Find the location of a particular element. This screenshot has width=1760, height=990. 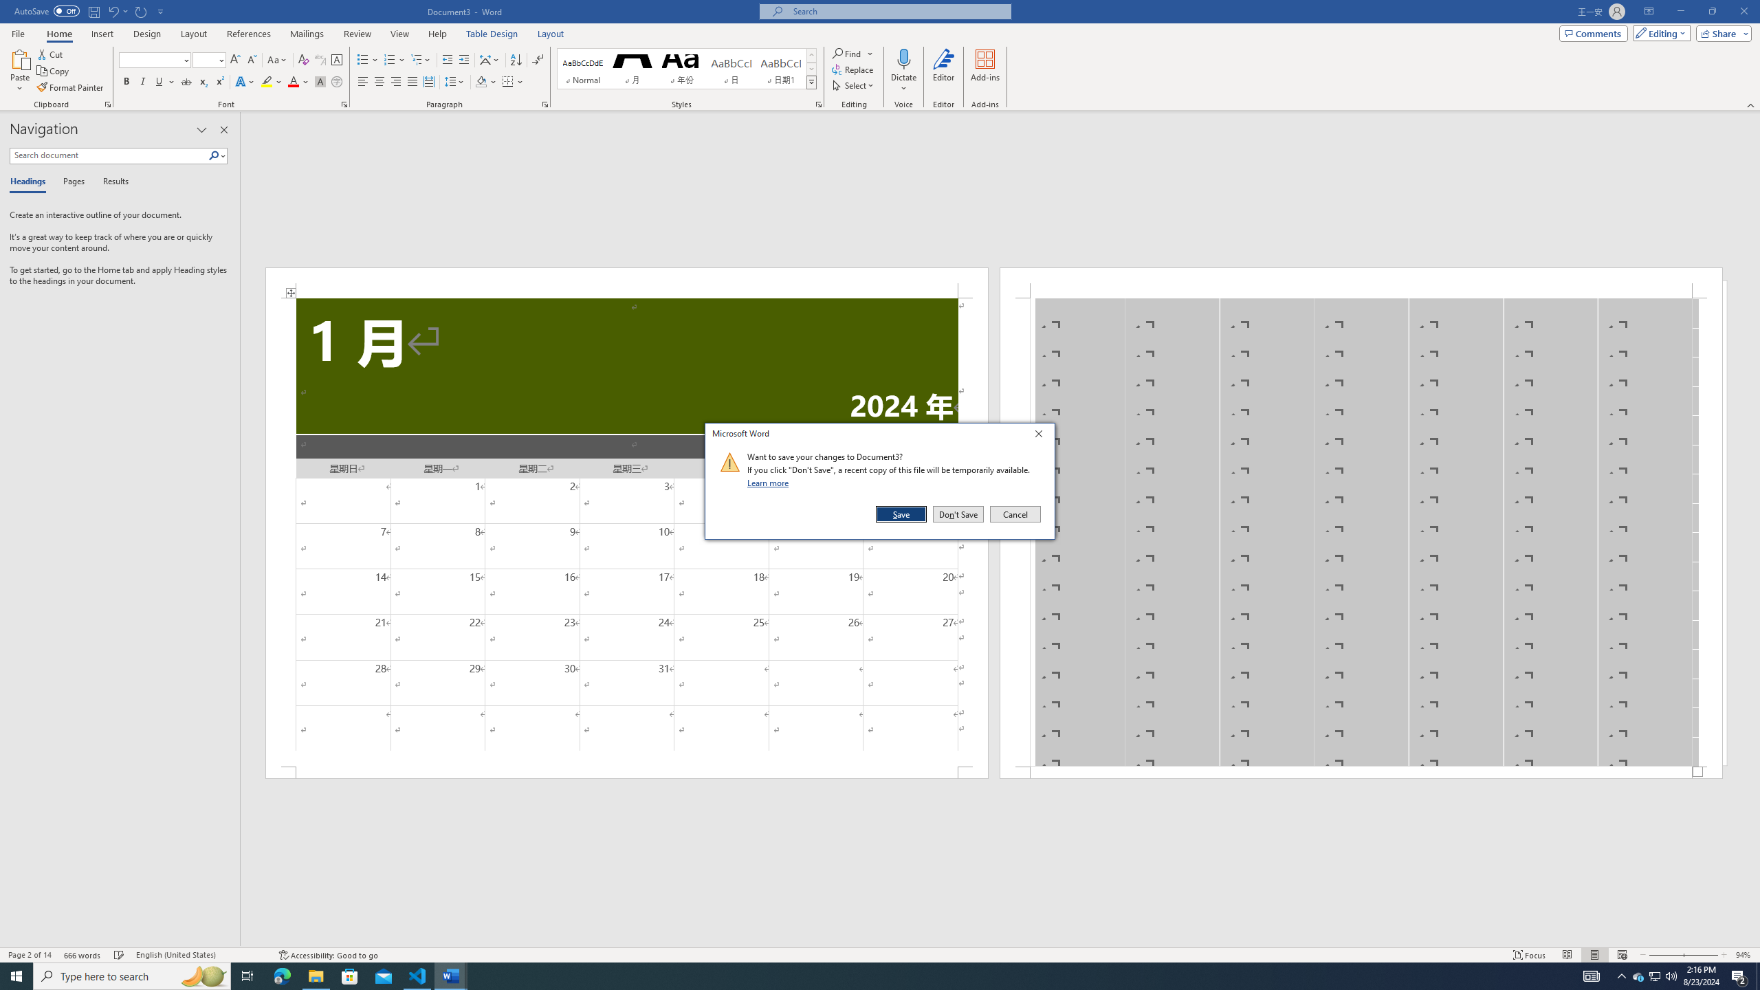

Borders is located at coordinates (507, 82).